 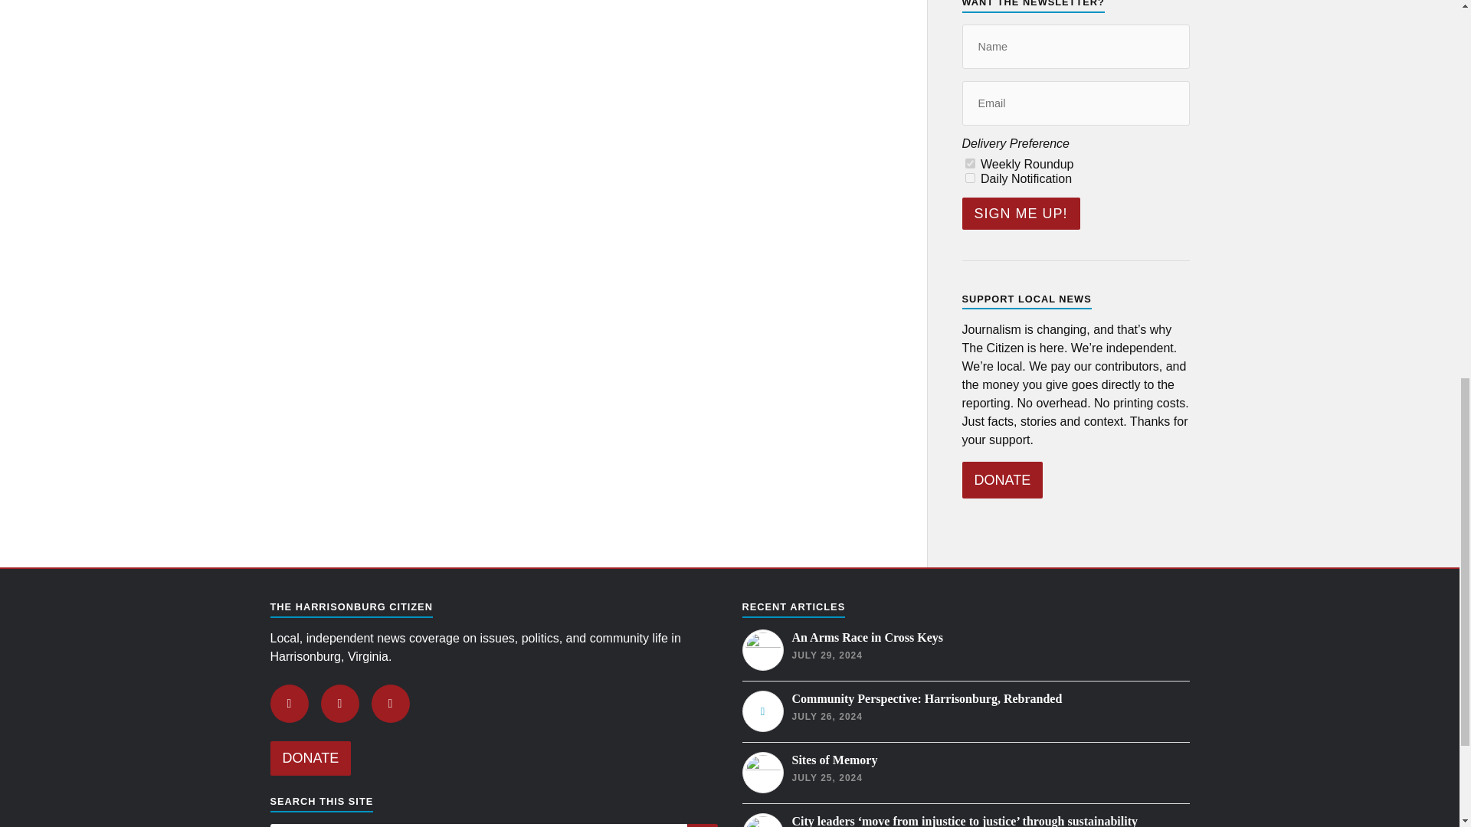 I want to click on DONATE, so click(x=1002, y=479).